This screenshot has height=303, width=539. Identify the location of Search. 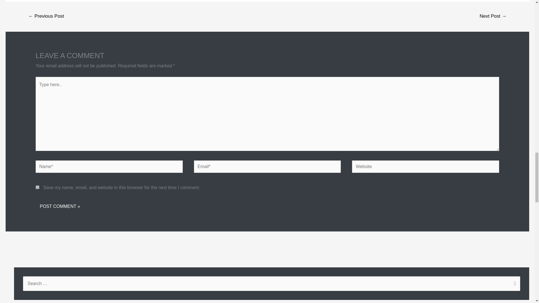
(514, 284).